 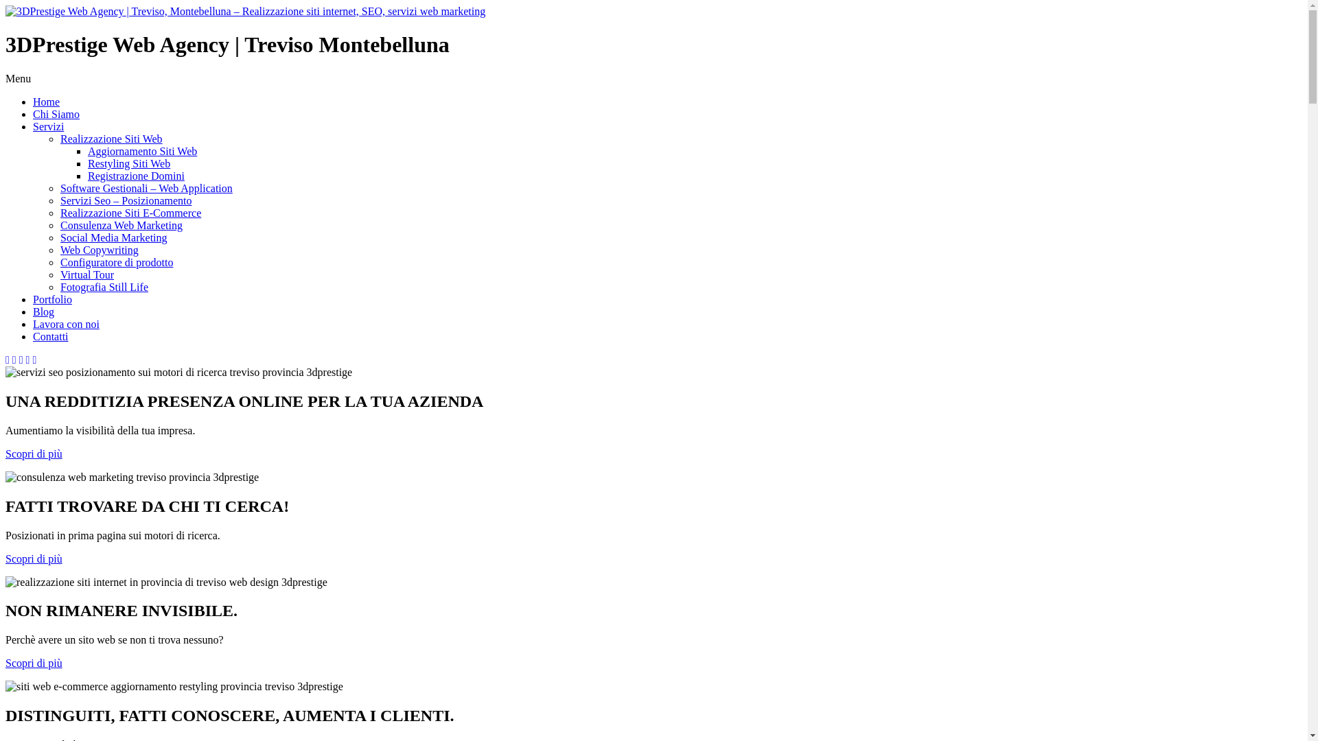 What do you see at coordinates (122, 225) in the screenshot?
I see `Consulenza Web Marketing` at bounding box center [122, 225].